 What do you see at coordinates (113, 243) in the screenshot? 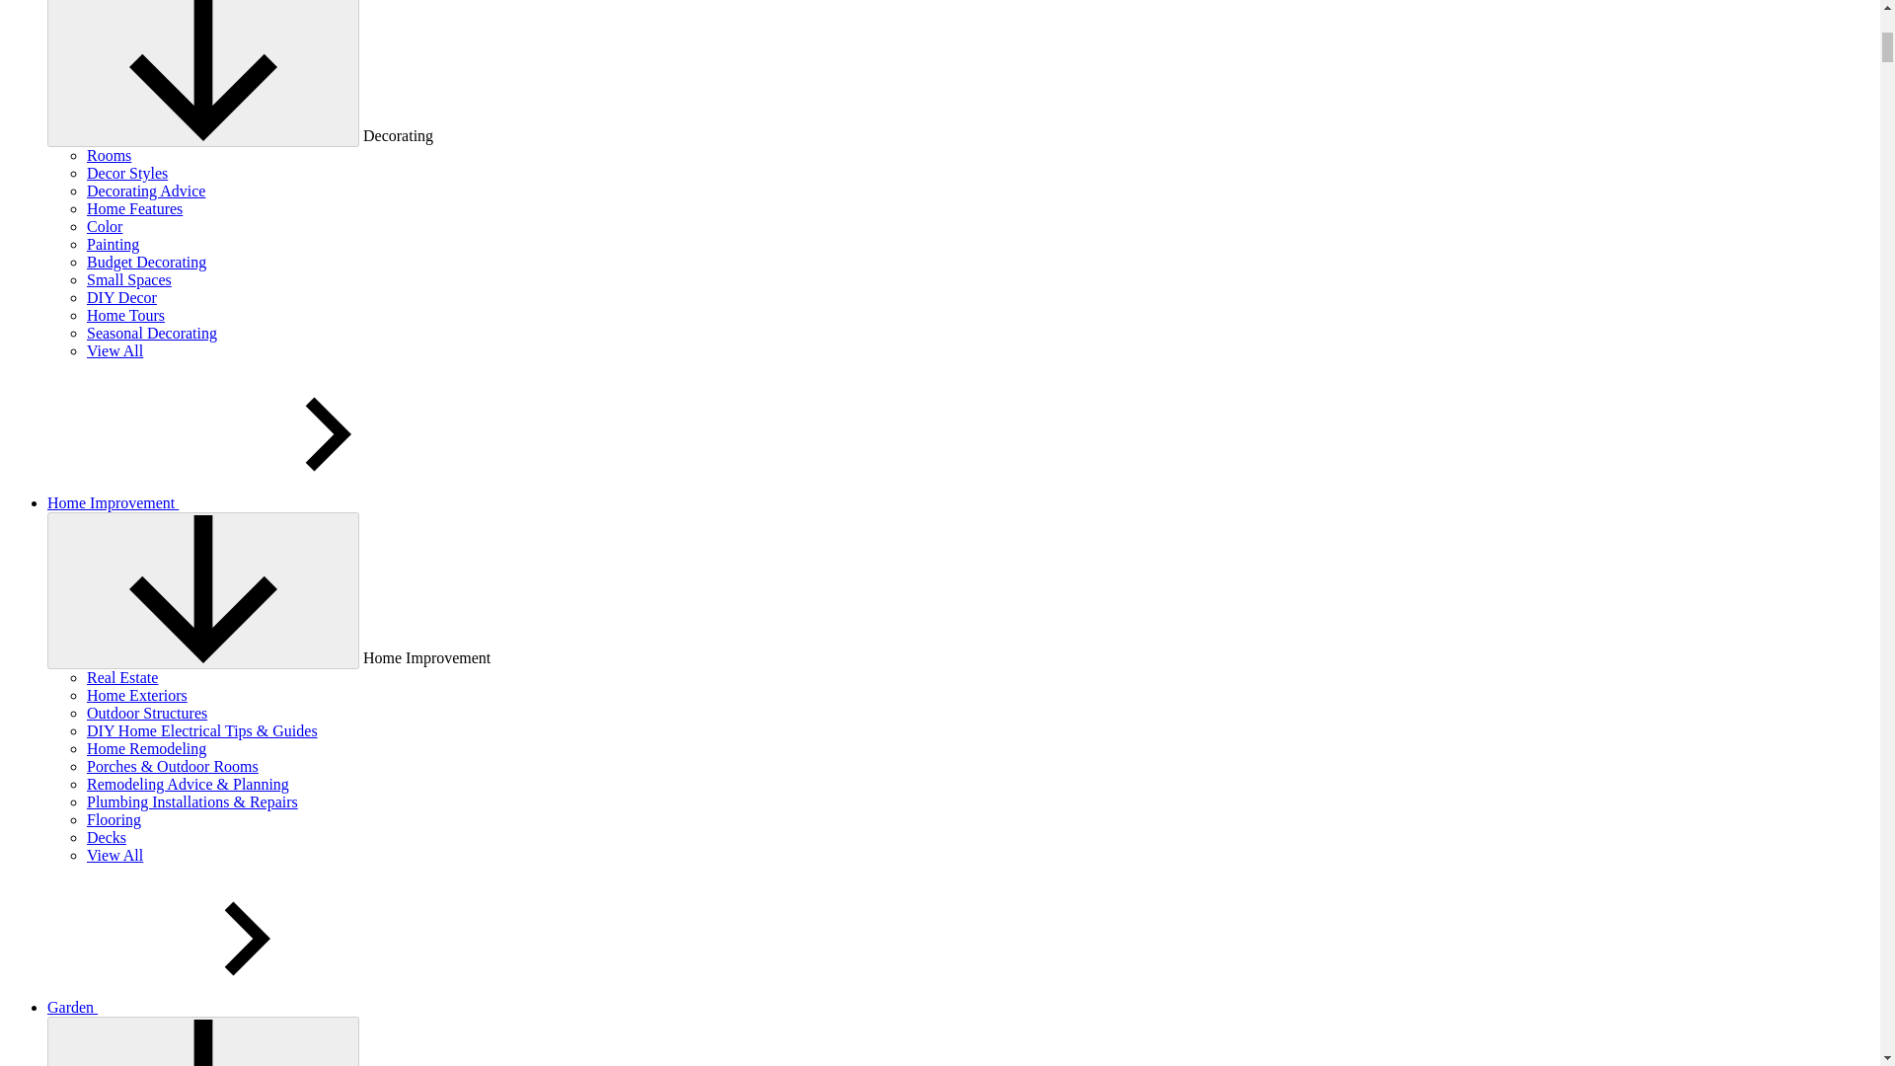
I see `Painting` at bounding box center [113, 243].